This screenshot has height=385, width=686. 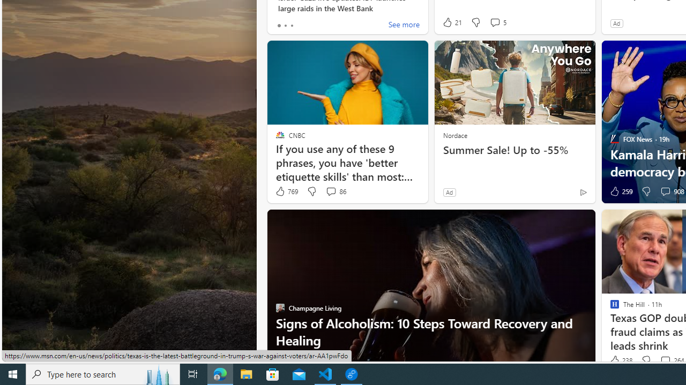 What do you see at coordinates (331, 191) in the screenshot?
I see `View comments 86 Comment` at bounding box center [331, 191].